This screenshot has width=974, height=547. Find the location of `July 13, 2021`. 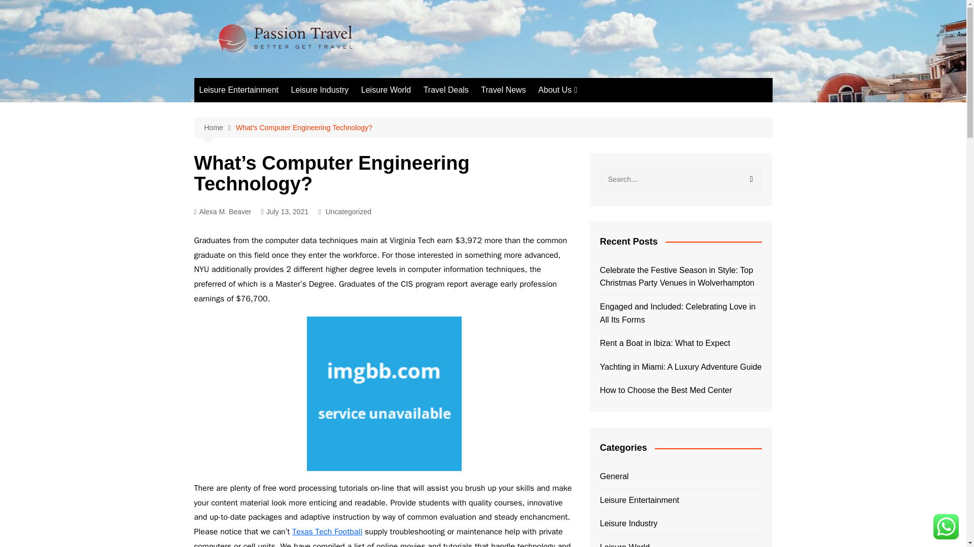

July 13, 2021 is located at coordinates (285, 212).